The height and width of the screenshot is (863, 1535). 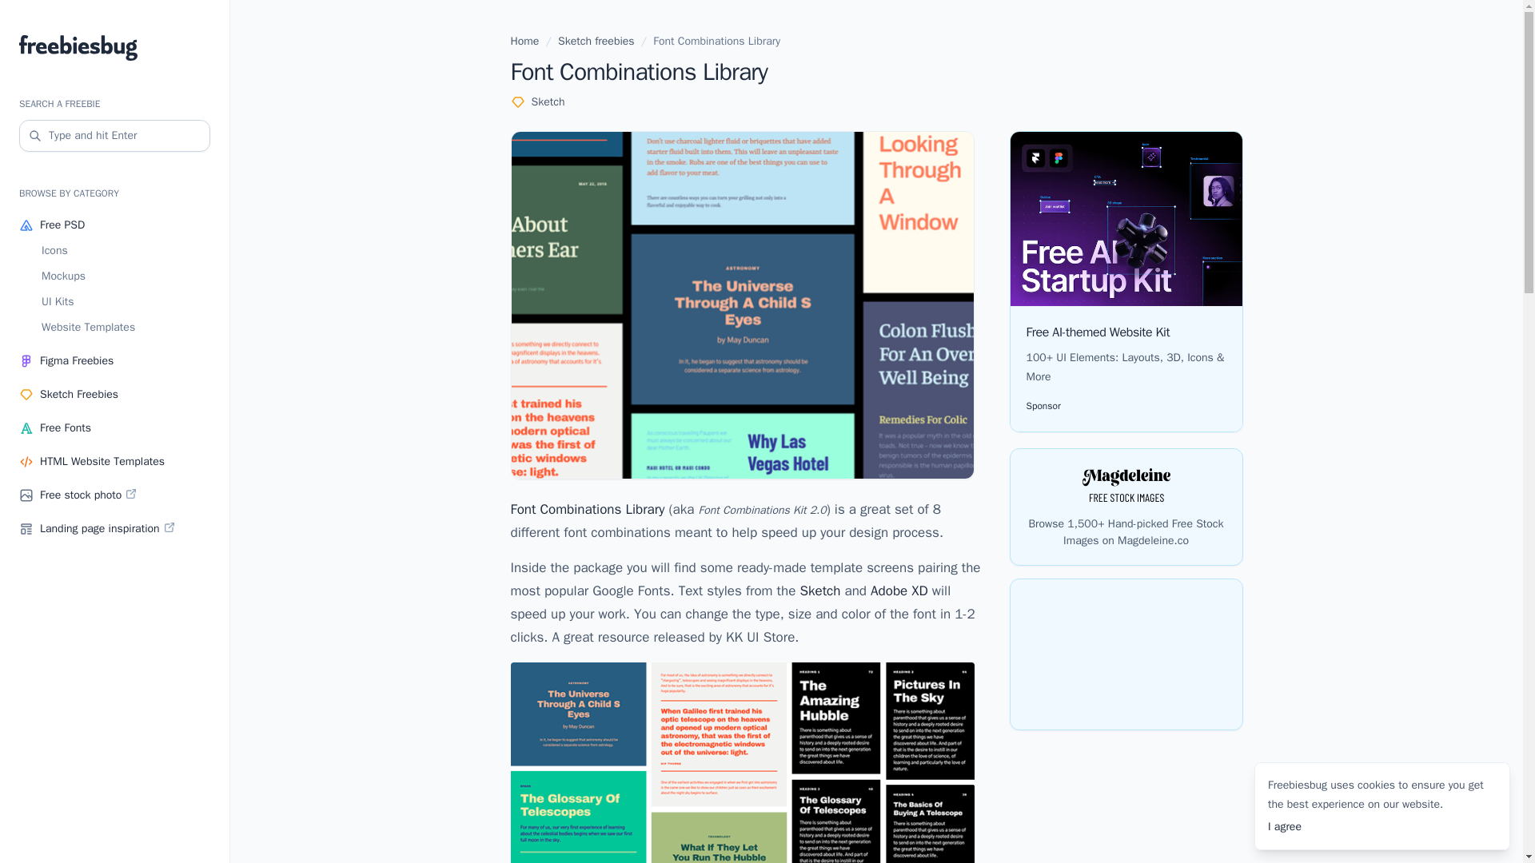 What do you see at coordinates (114, 361) in the screenshot?
I see `Figma Freebies` at bounding box center [114, 361].